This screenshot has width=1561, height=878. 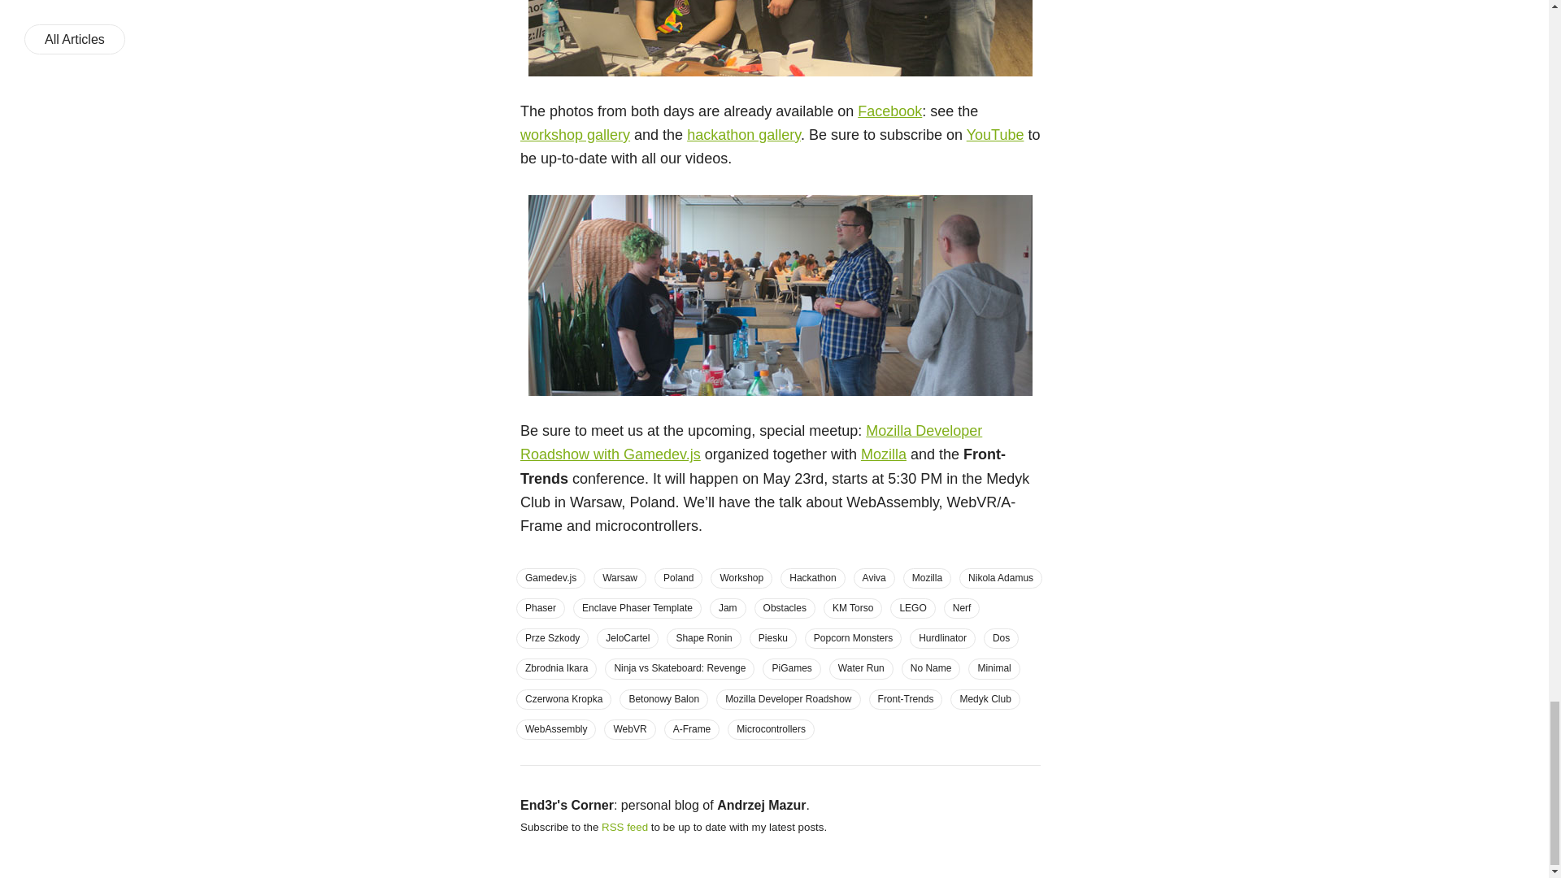 I want to click on Enclave Phaser Template, so click(x=637, y=608).